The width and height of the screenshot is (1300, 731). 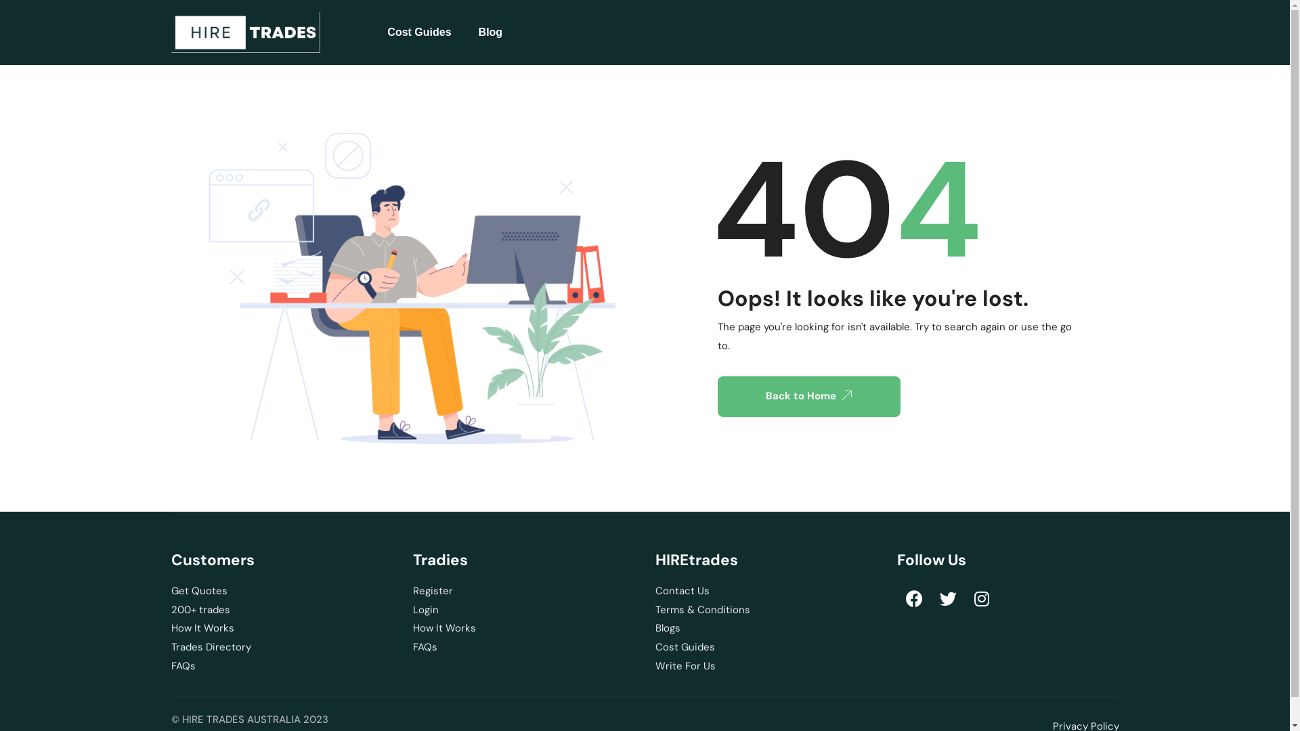 I want to click on Get Quotes, so click(x=282, y=592).